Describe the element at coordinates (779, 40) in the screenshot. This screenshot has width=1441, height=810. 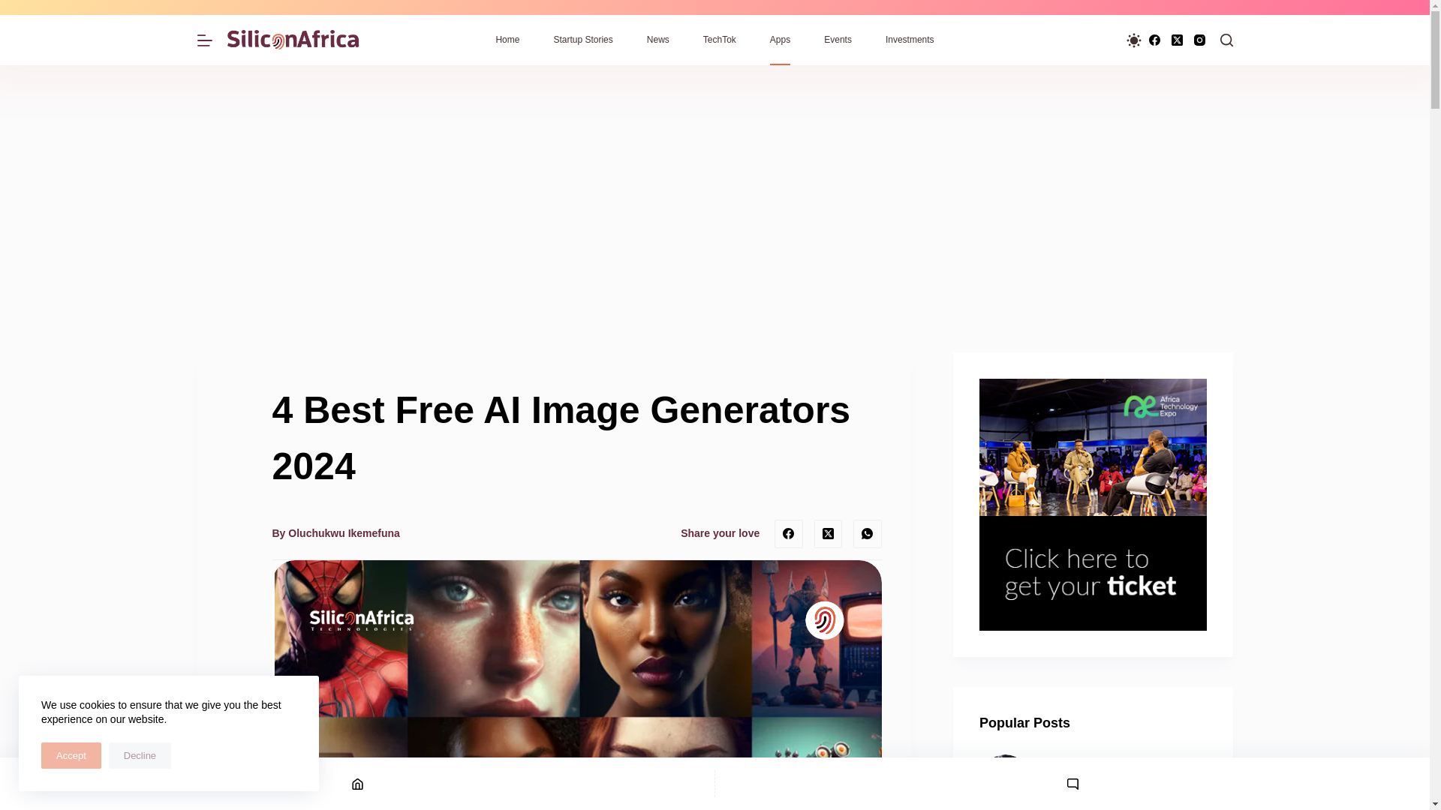
I see `Apps` at that location.